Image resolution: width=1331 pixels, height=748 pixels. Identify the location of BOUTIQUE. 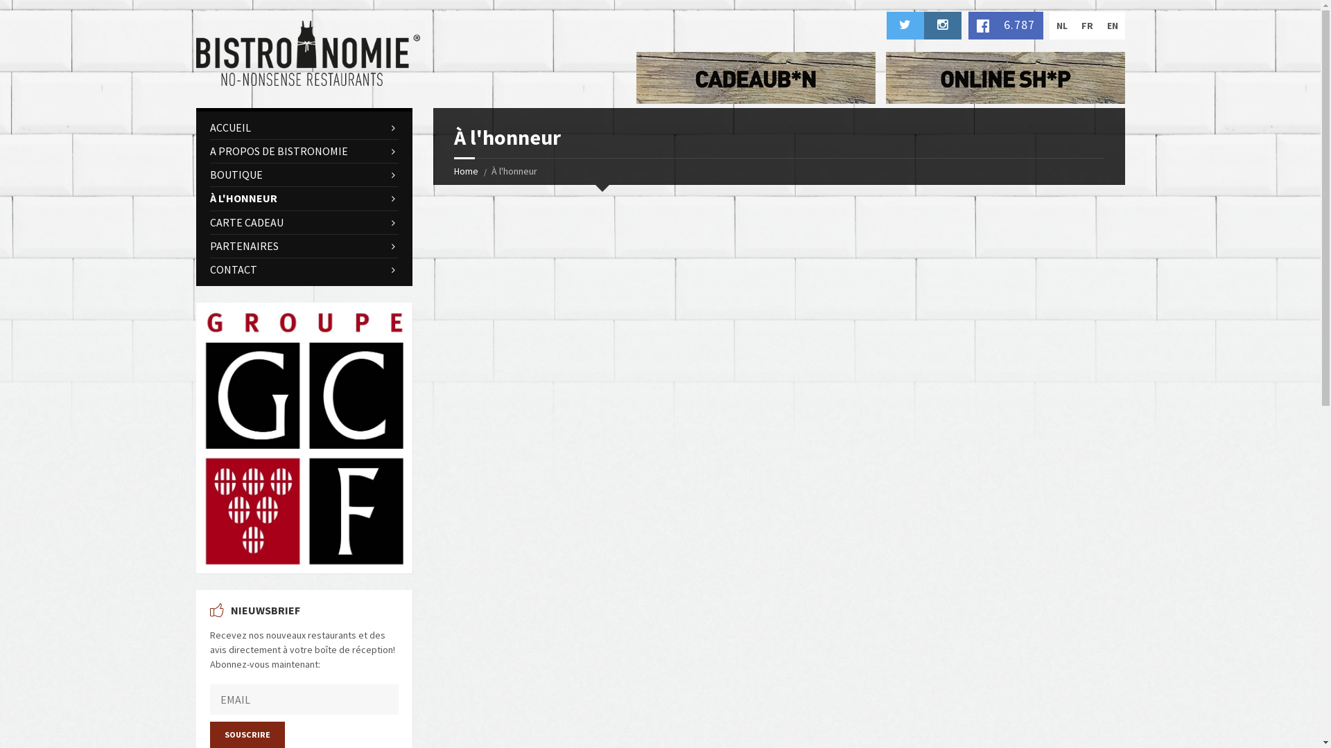
(304, 175).